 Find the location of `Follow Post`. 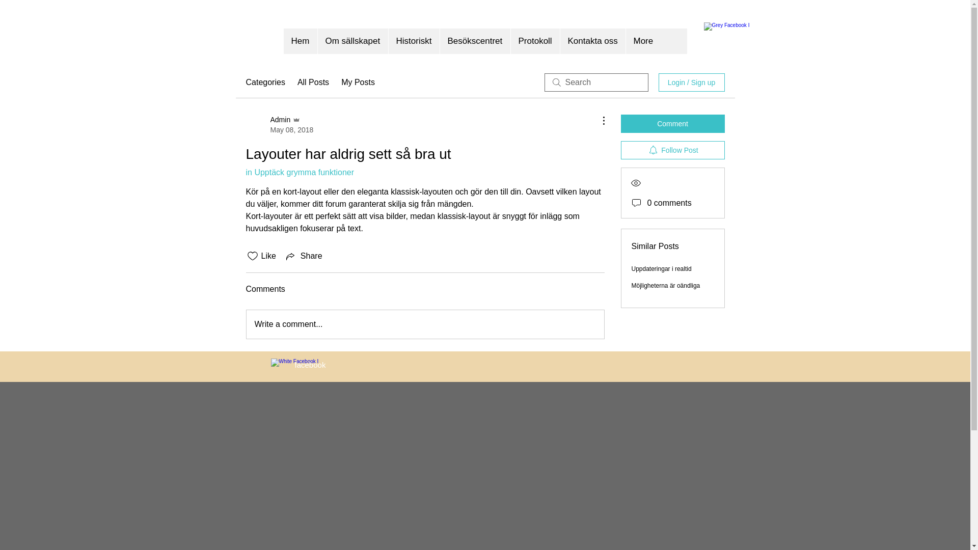

Follow Post is located at coordinates (672, 150).